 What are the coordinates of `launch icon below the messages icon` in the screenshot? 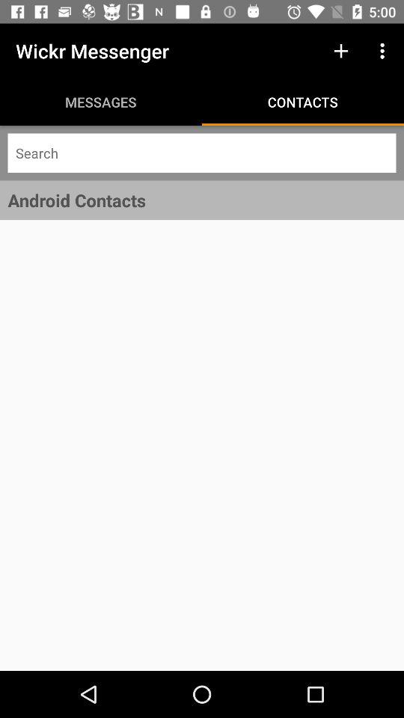 It's located at (202, 153).